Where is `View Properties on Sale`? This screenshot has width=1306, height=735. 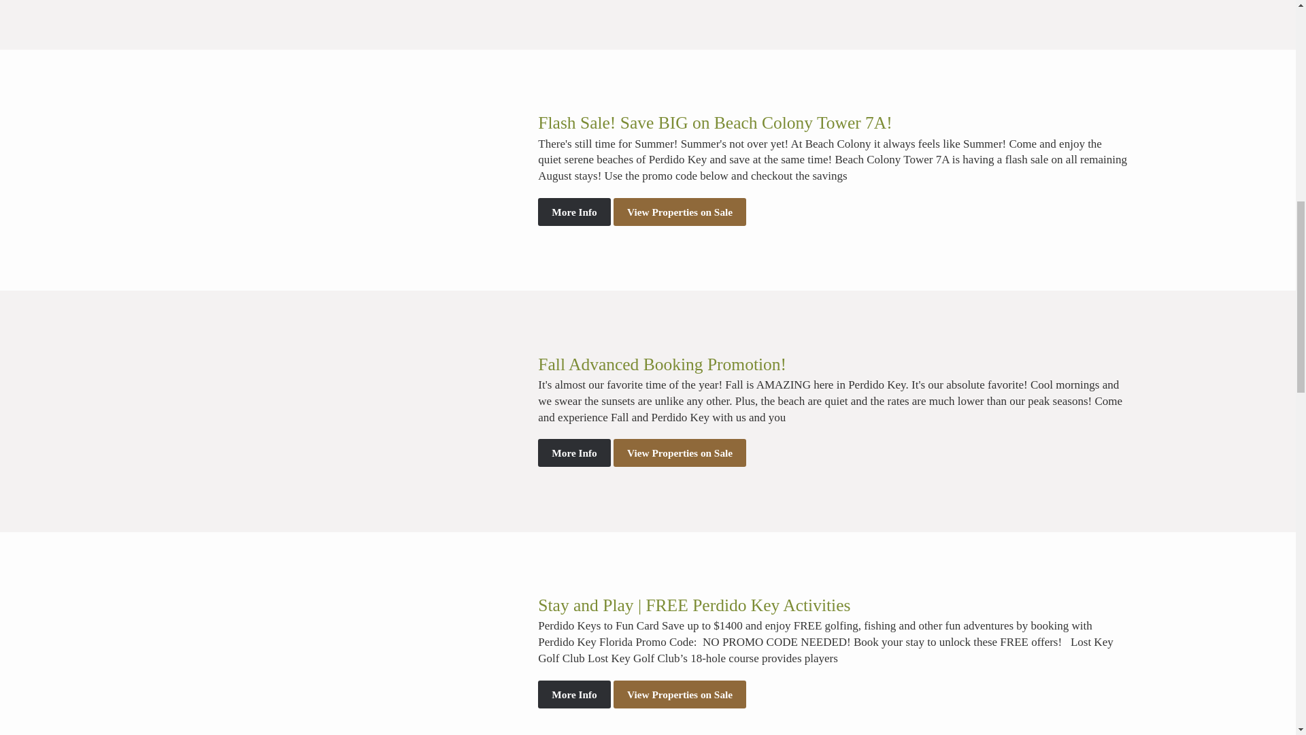 View Properties on Sale is located at coordinates (680, 694).